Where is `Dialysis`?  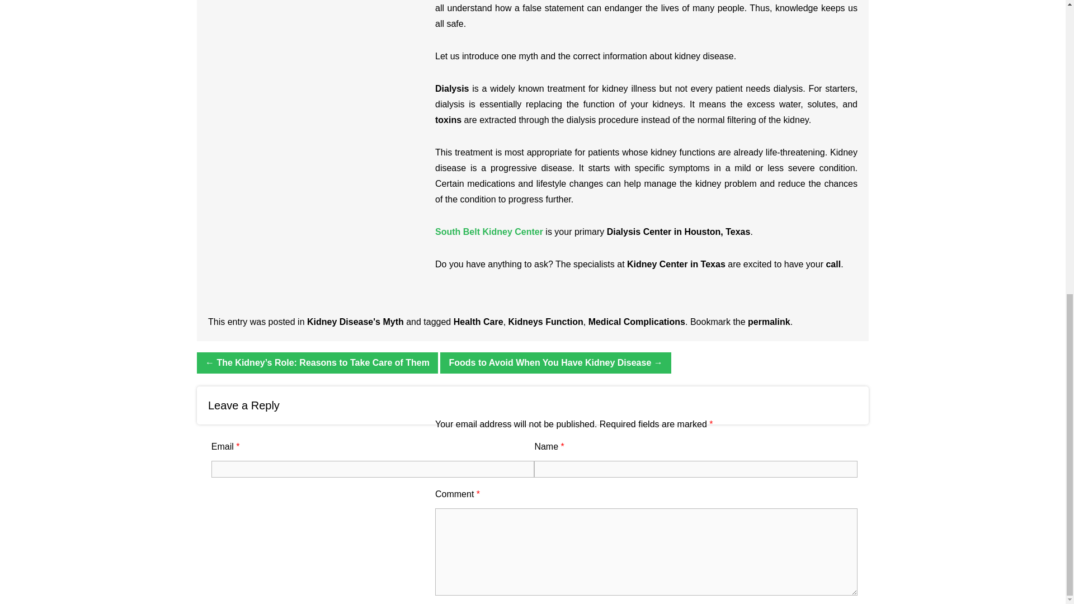 Dialysis is located at coordinates (451, 88).